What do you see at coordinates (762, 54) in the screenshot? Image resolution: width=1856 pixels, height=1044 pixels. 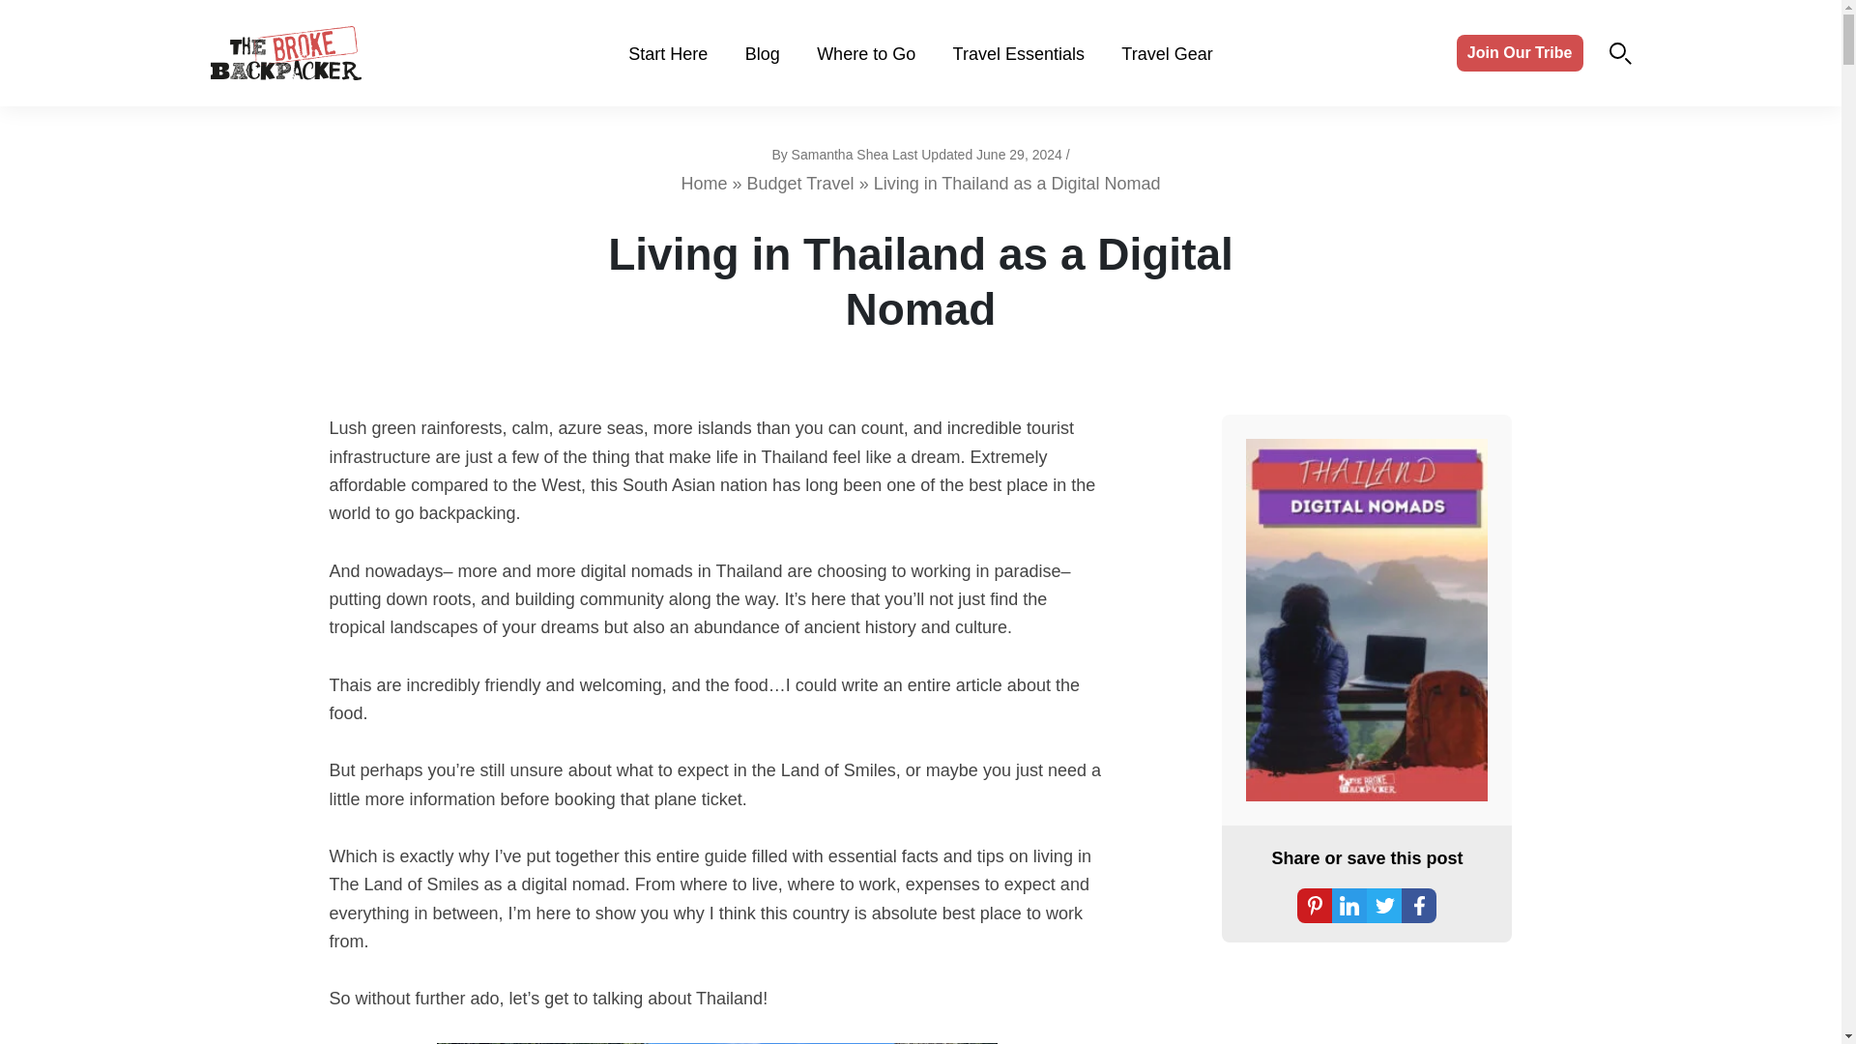 I see `Blog` at bounding box center [762, 54].